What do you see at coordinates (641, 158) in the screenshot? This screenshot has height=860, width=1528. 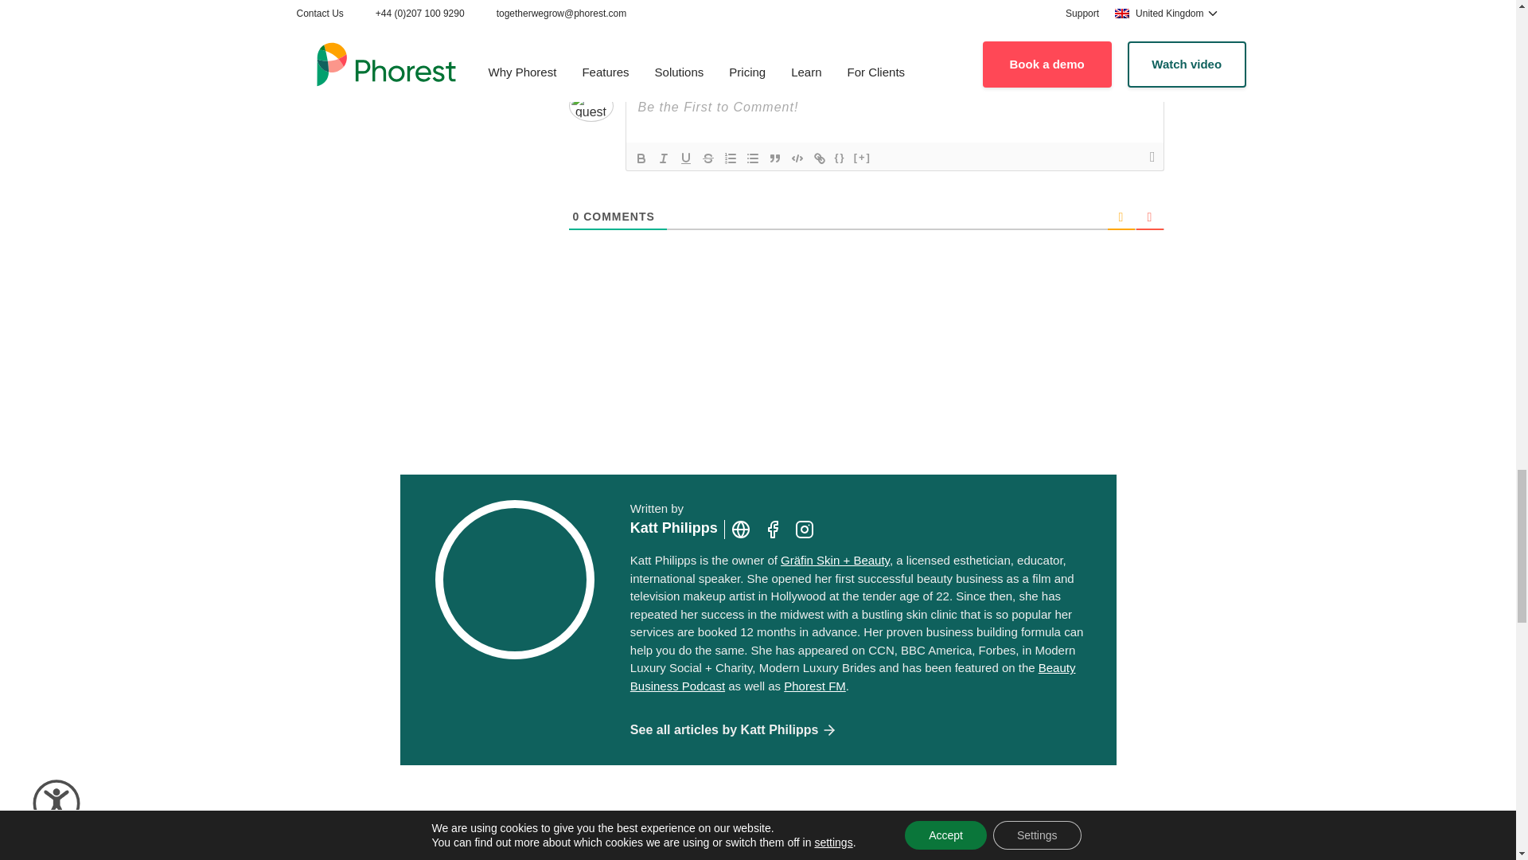 I see `Bold` at bounding box center [641, 158].